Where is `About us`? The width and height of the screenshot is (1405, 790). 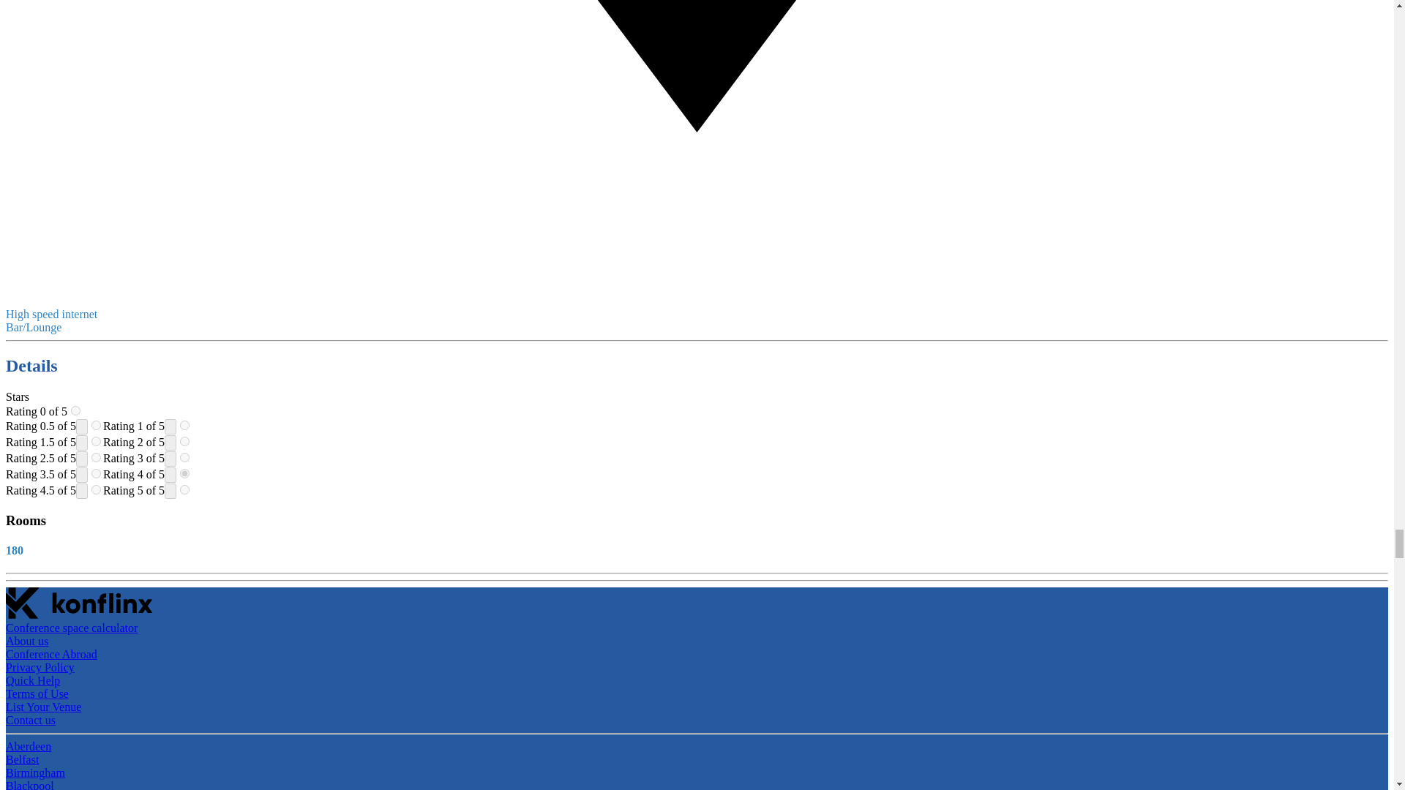
About us is located at coordinates (26, 641).